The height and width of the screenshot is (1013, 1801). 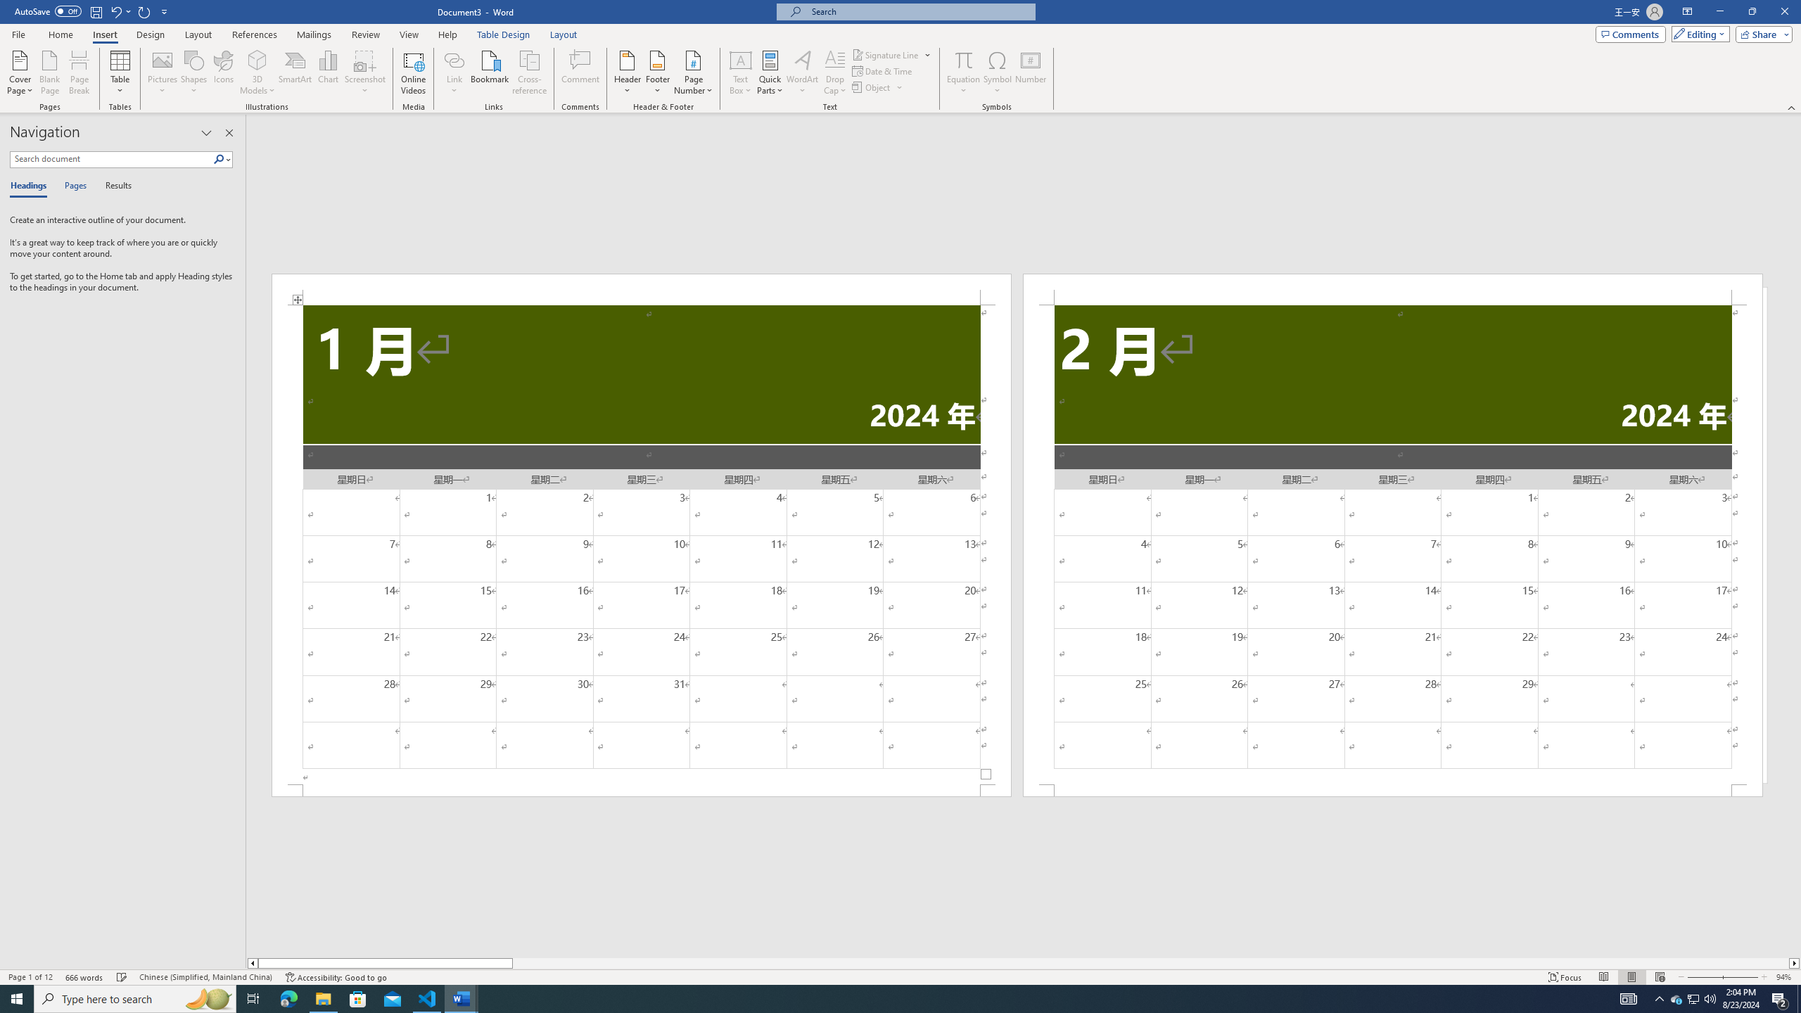 I want to click on Review, so click(x=365, y=34).